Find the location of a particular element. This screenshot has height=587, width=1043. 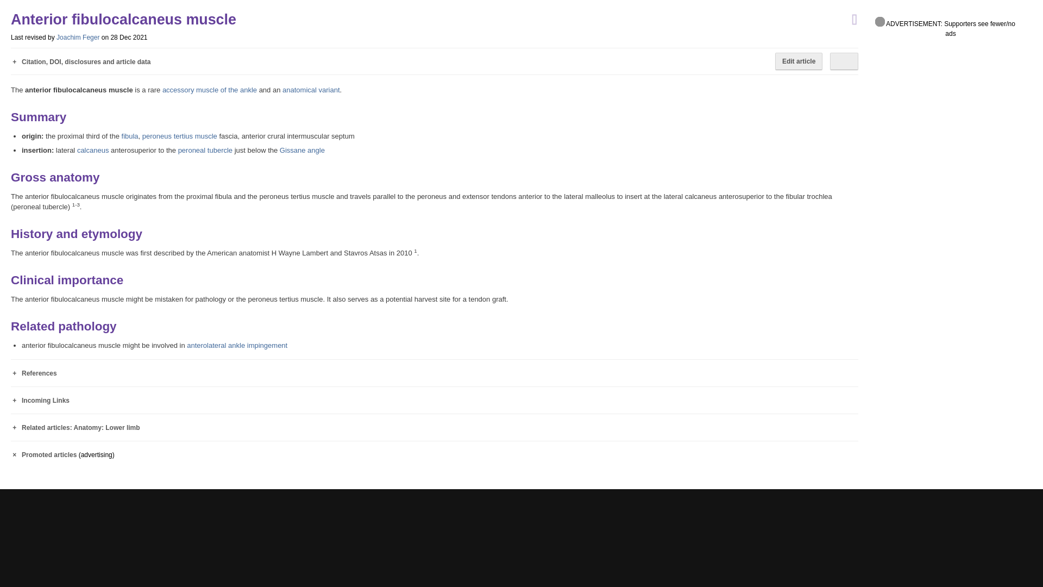

fibula is located at coordinates (130, 136).